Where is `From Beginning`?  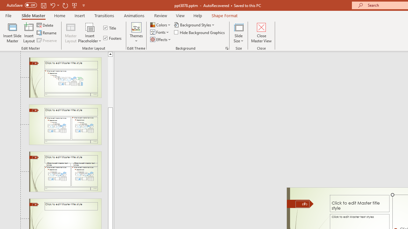
From Beginning is located at coordinates (75, 5).